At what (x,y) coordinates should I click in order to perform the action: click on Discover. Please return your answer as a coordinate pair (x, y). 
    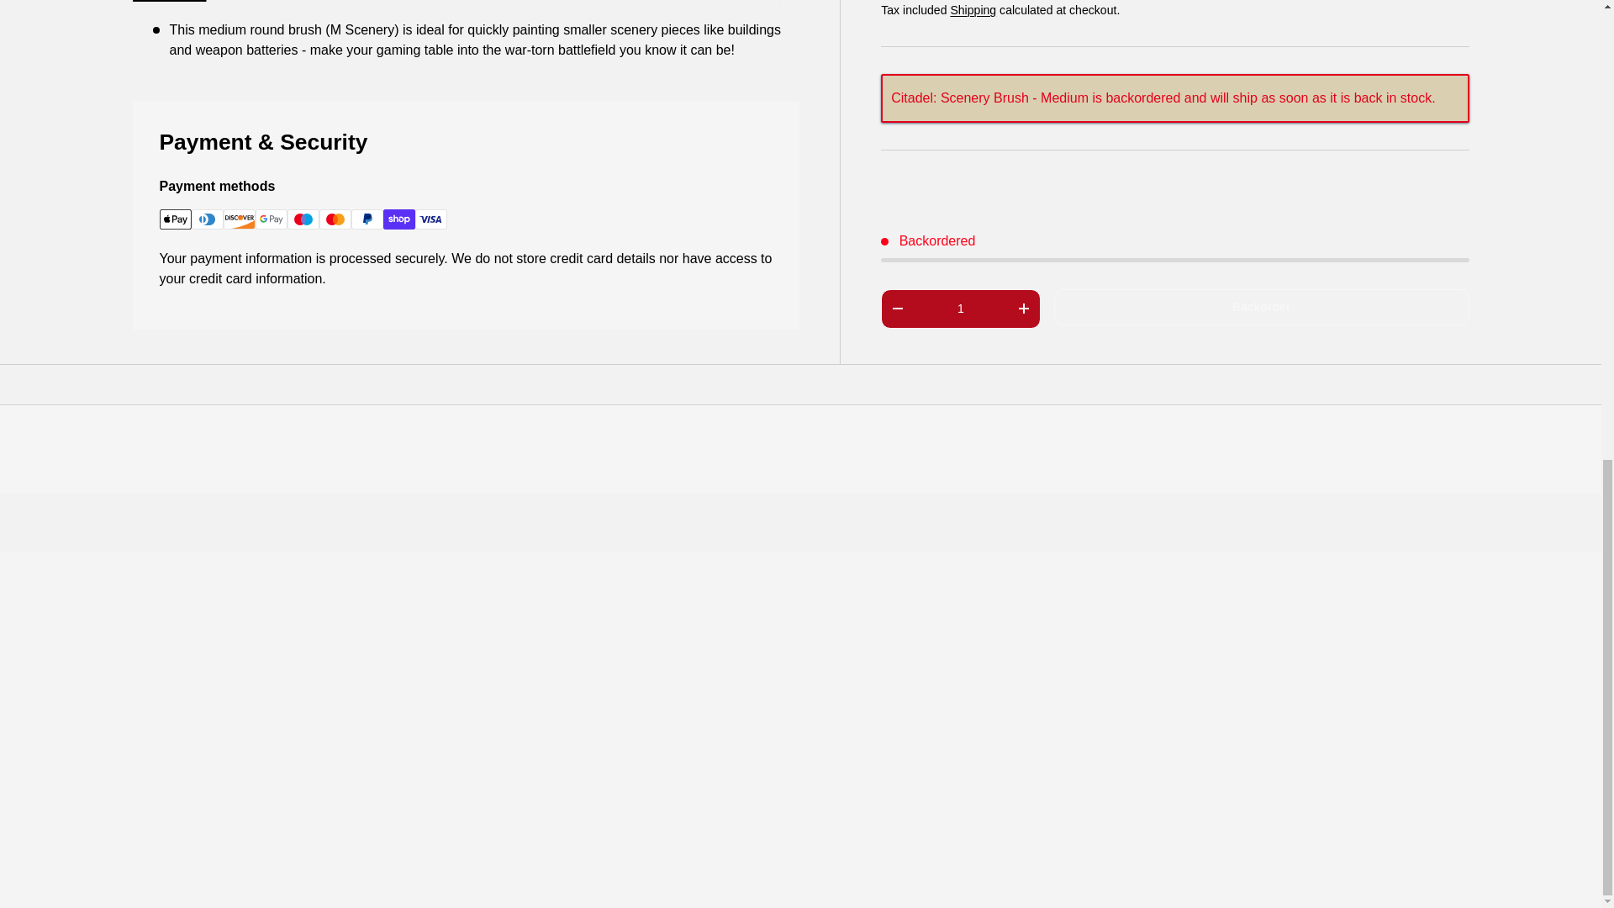
    Looking at the image, I should click on (239, 219).